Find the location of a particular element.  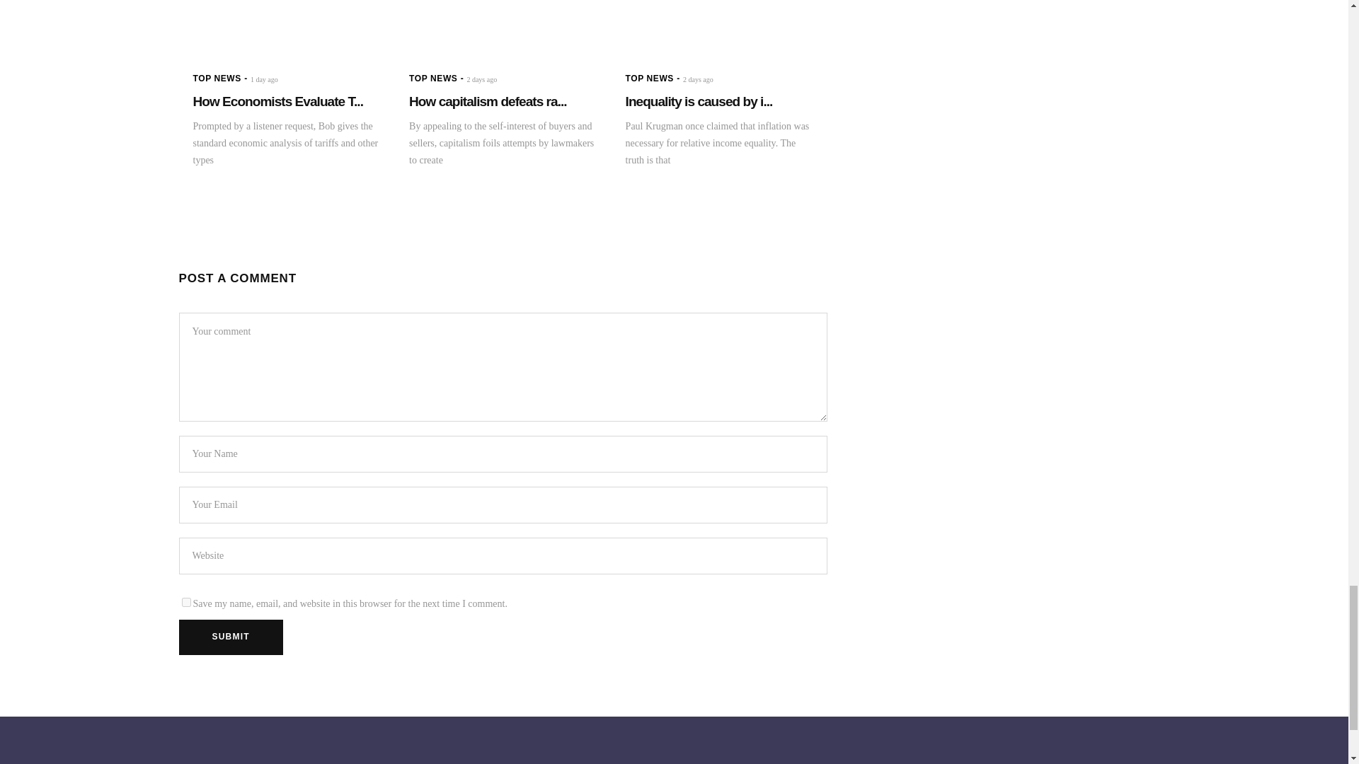

How Economists Evaluate Tariffs Versus Income Taxes is located at coordinates (286, 27).